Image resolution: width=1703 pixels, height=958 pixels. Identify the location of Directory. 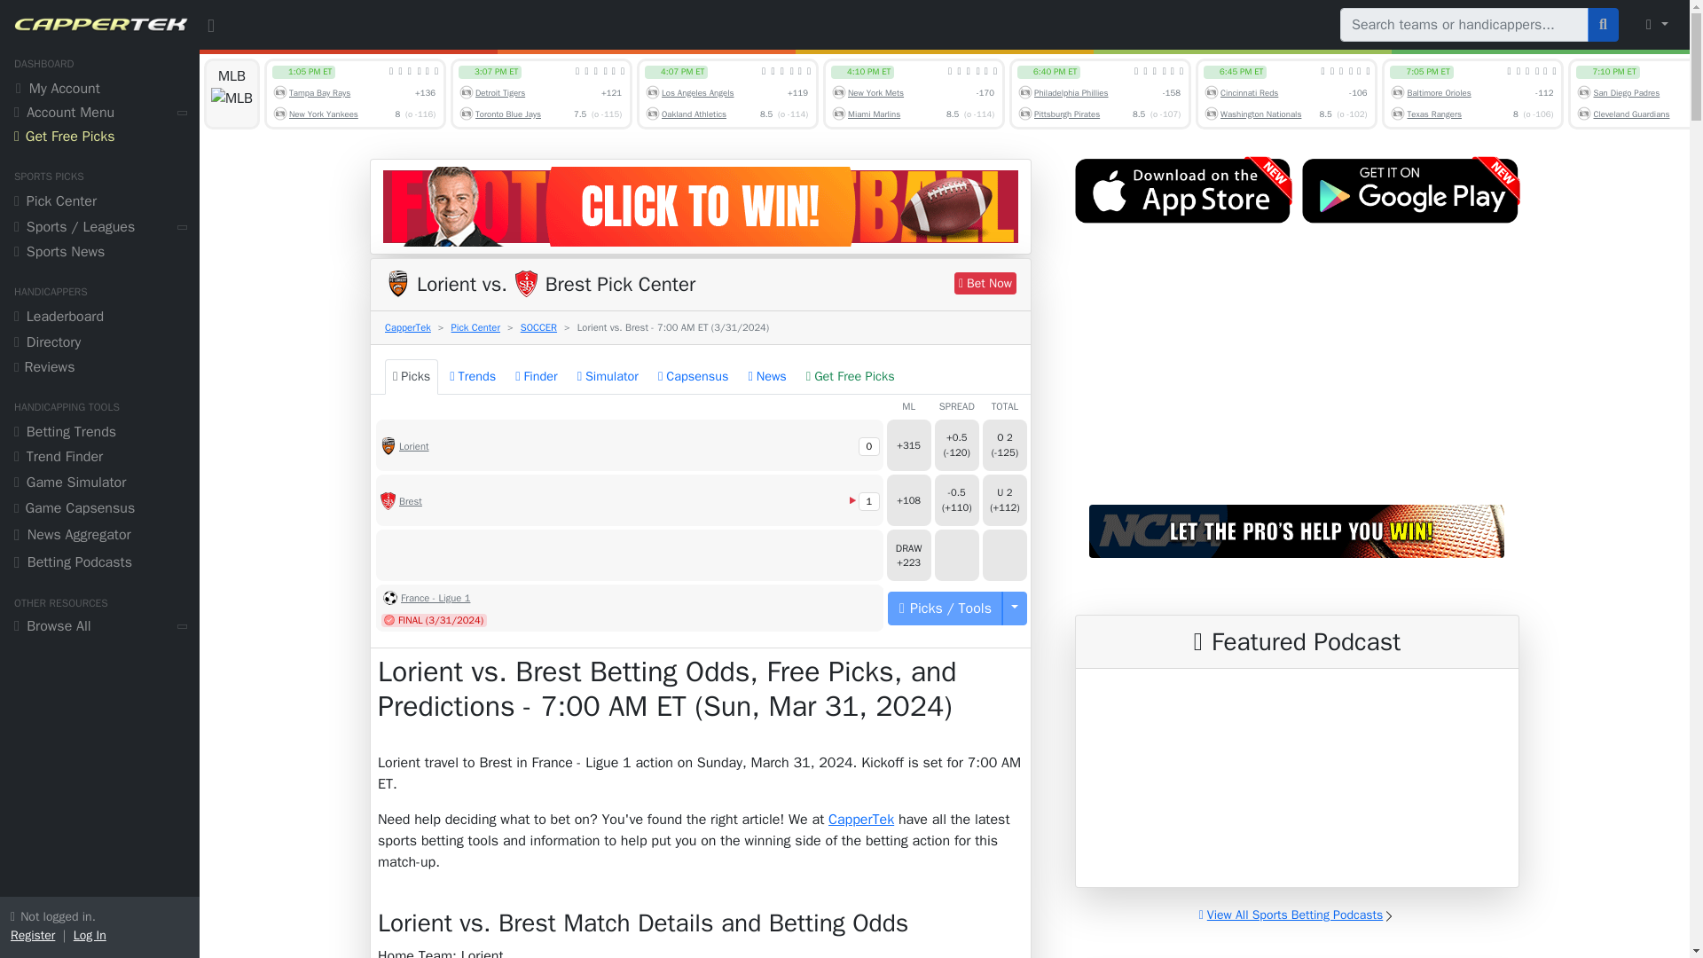
(99, 344).